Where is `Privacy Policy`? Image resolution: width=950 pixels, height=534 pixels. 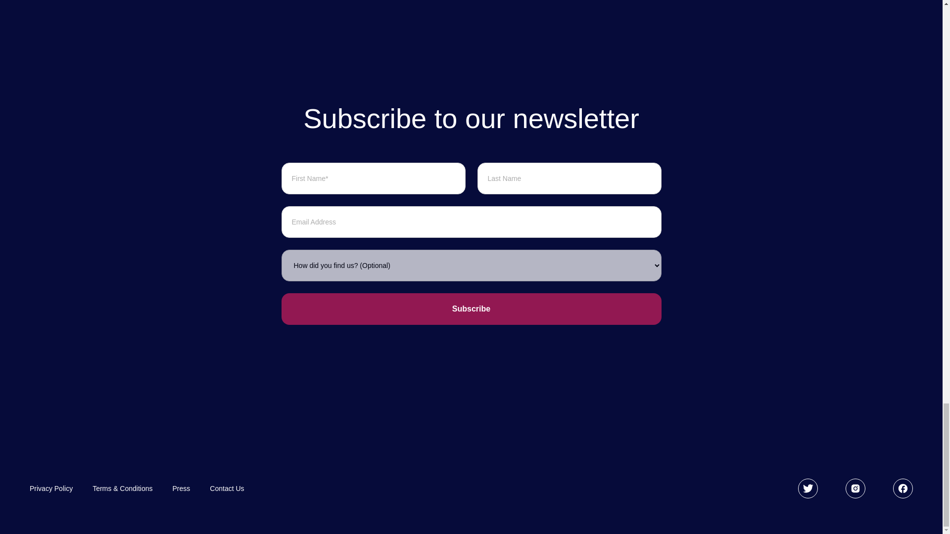 Privacy Policy is located at coordinates (51, 489).